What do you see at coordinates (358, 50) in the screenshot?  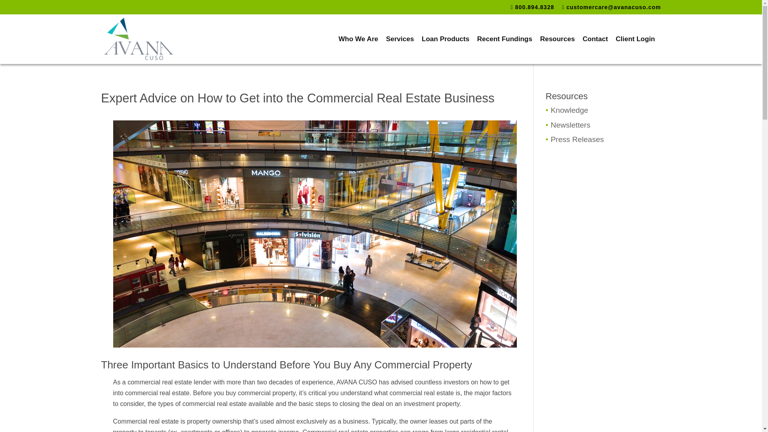 I see `Who We Are` at bounding box center [358, 50].